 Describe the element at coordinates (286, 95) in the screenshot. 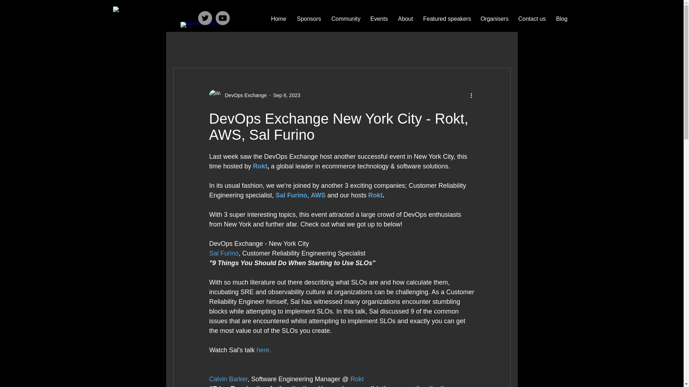

I see `Sep 6, 2023` at that location.